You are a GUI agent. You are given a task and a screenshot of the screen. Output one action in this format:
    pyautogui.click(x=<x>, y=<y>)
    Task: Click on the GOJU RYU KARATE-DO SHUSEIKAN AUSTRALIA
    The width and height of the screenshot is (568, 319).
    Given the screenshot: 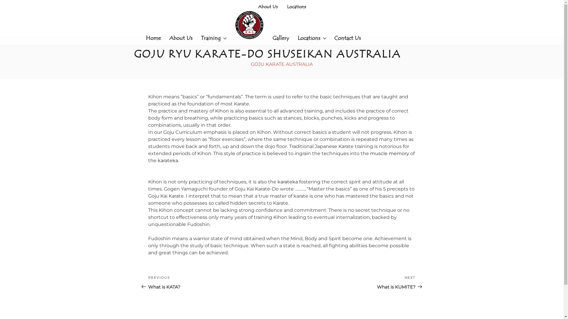 What is the action you would take?
    pyautogui.click(x=267, y=54)
    